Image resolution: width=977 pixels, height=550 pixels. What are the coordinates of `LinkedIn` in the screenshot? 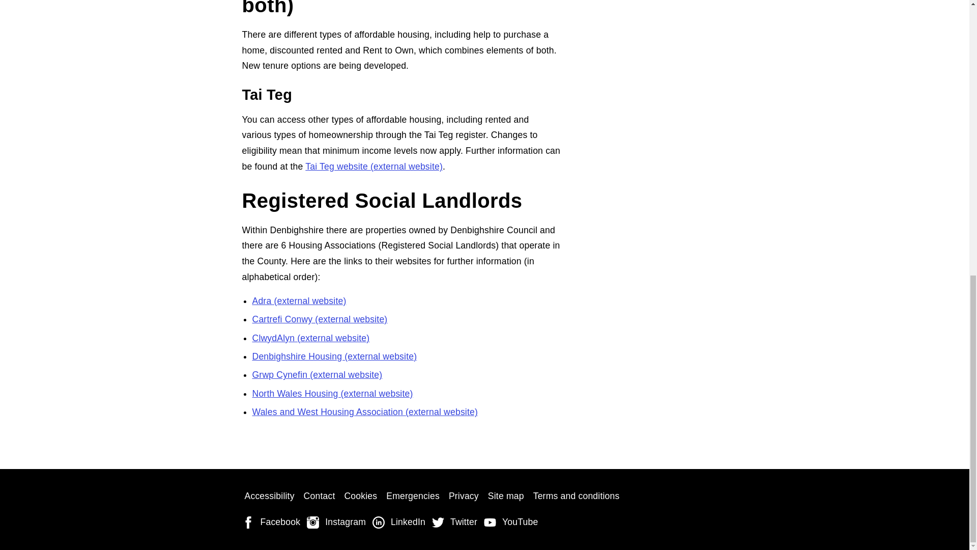 It's located at (400, 522).